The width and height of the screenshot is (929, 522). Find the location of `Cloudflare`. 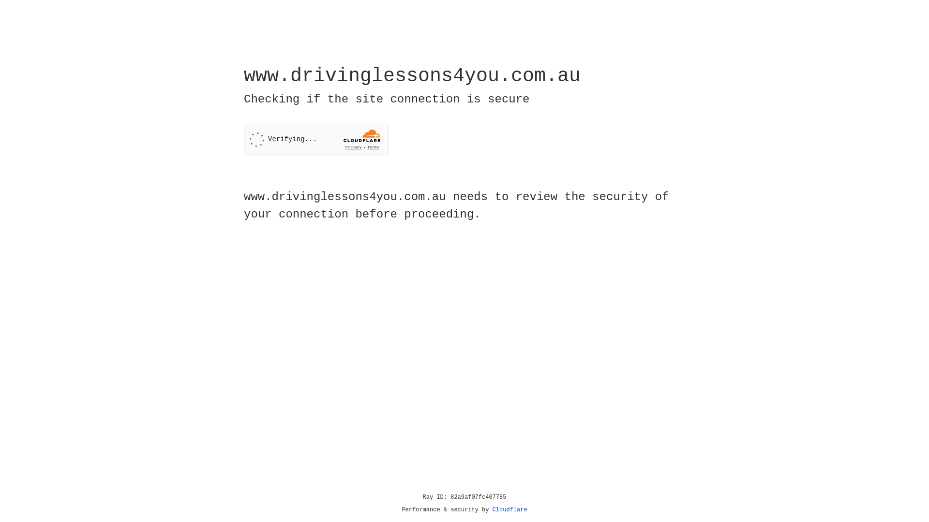

Cloudflare is located at coordinates (510, 510).